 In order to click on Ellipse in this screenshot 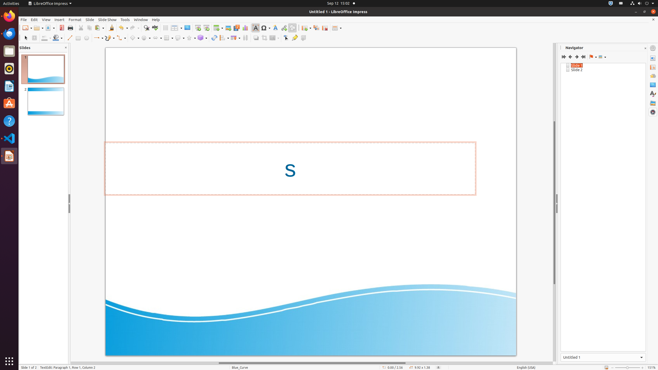, I will do `click(86, 38)`.